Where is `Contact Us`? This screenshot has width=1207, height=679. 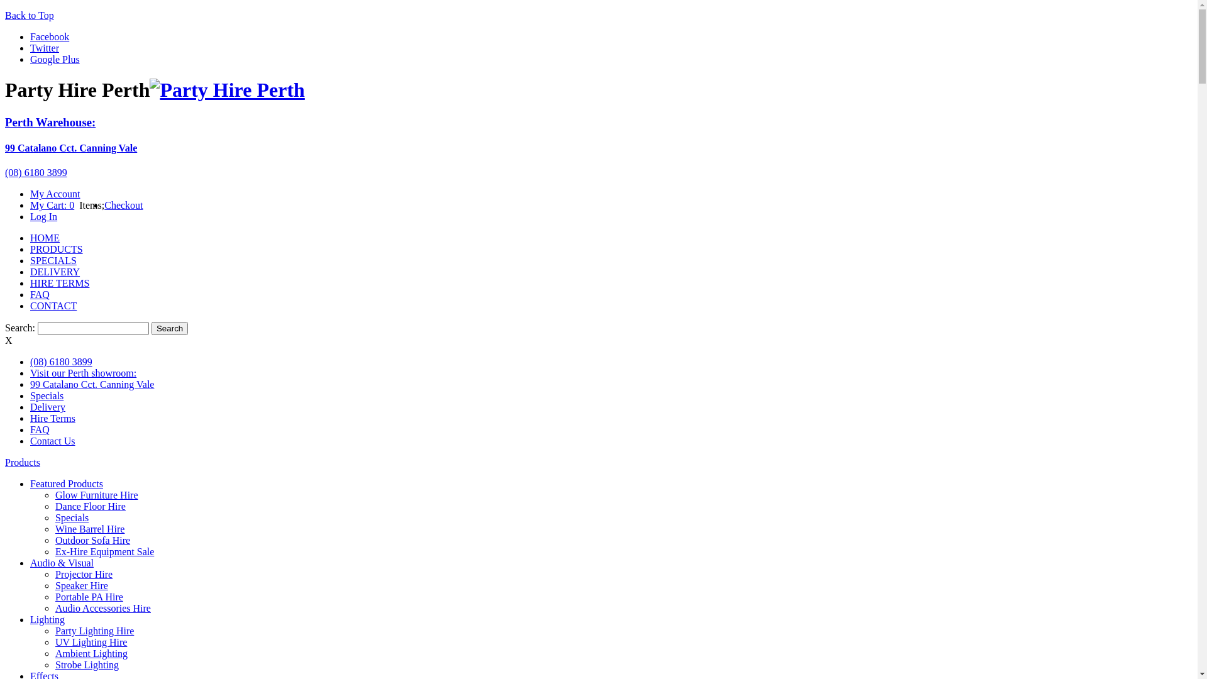
Contact Us is located at coordinates (53, 441).